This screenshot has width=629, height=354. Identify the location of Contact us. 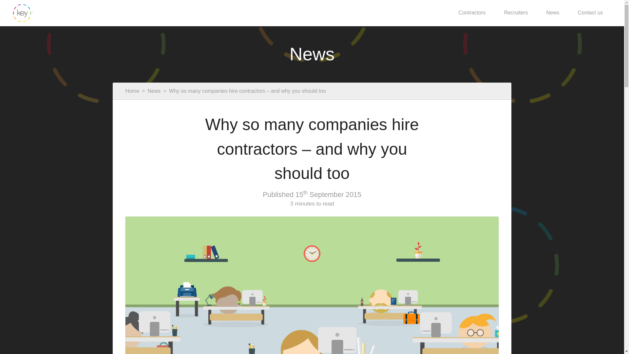
(590, 12).